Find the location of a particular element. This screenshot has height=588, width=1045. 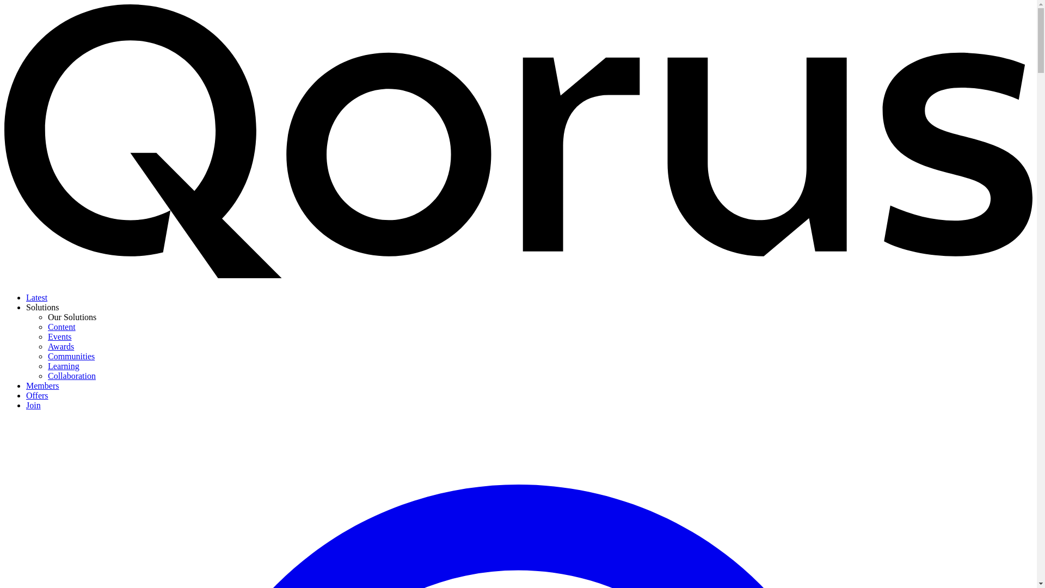

Solutions is located at coordinates (42, 307).